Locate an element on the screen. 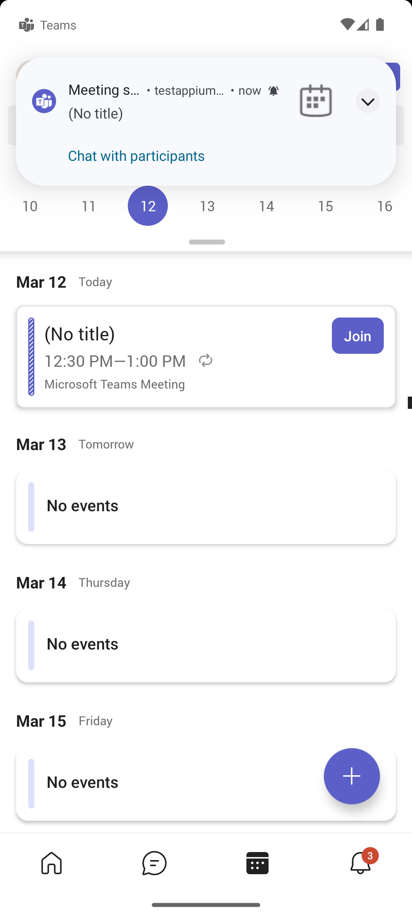 This screenshot has height=917, width=412. Monday, March 11 11 is located at coordinates (89, 206).